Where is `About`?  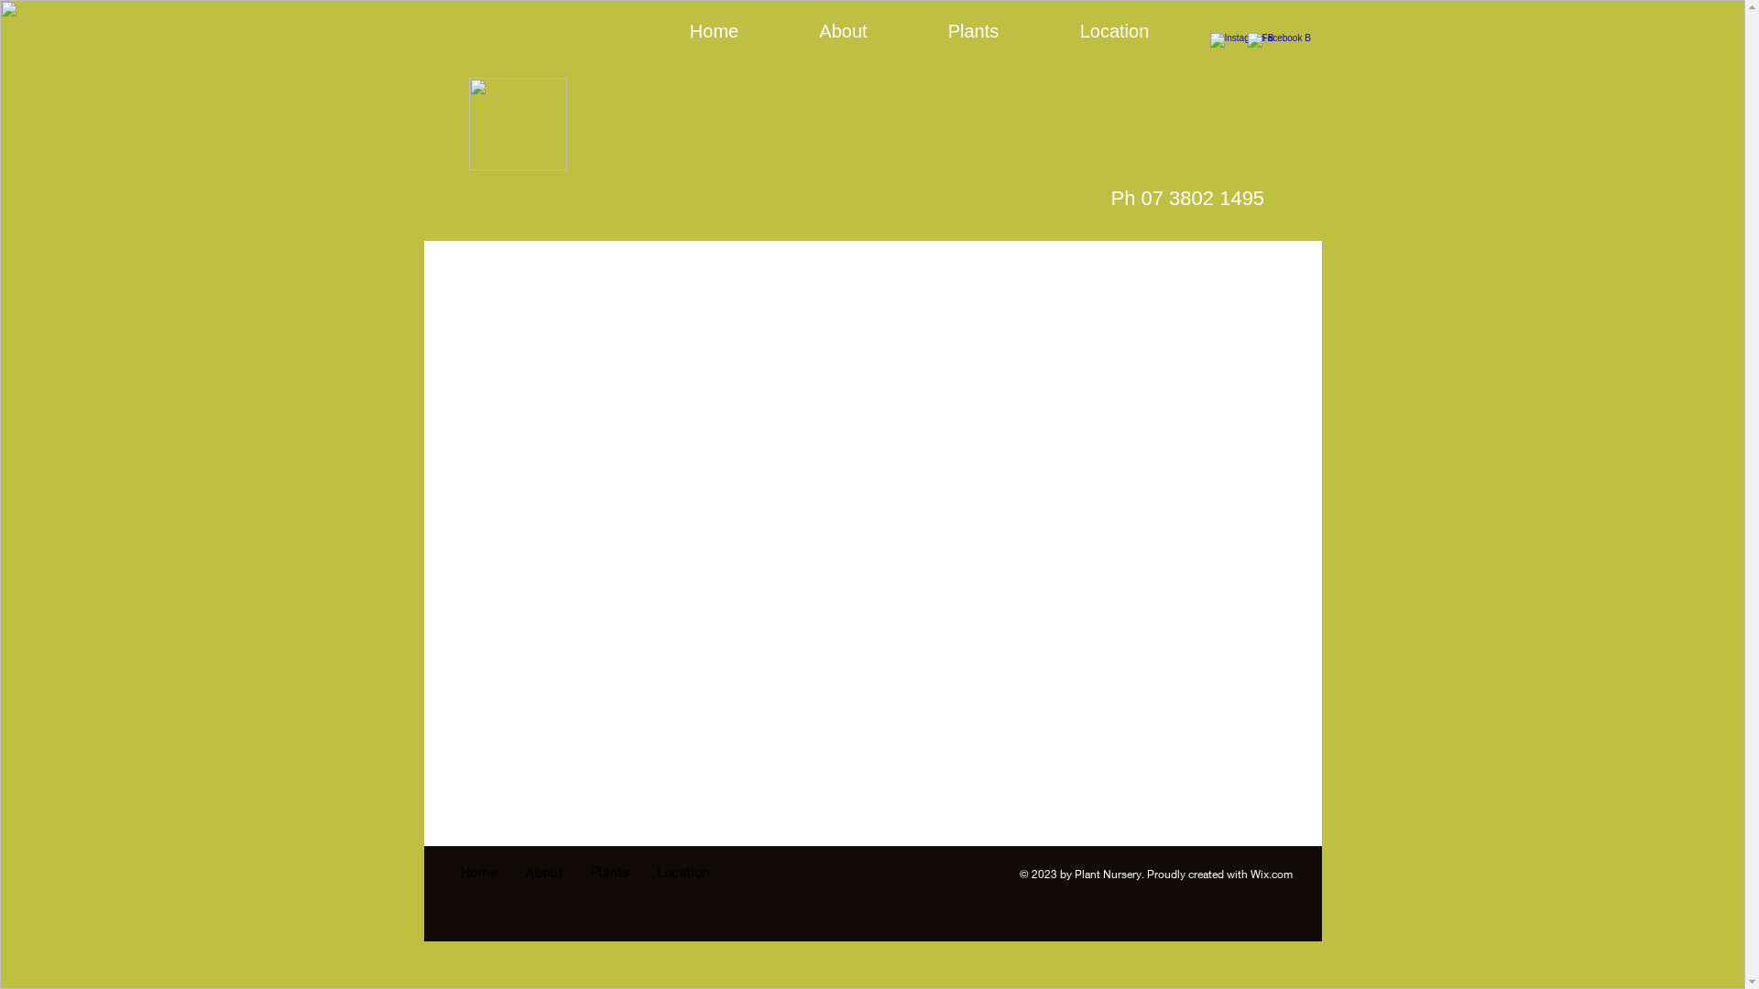 About is located at coordinates (544, 874).